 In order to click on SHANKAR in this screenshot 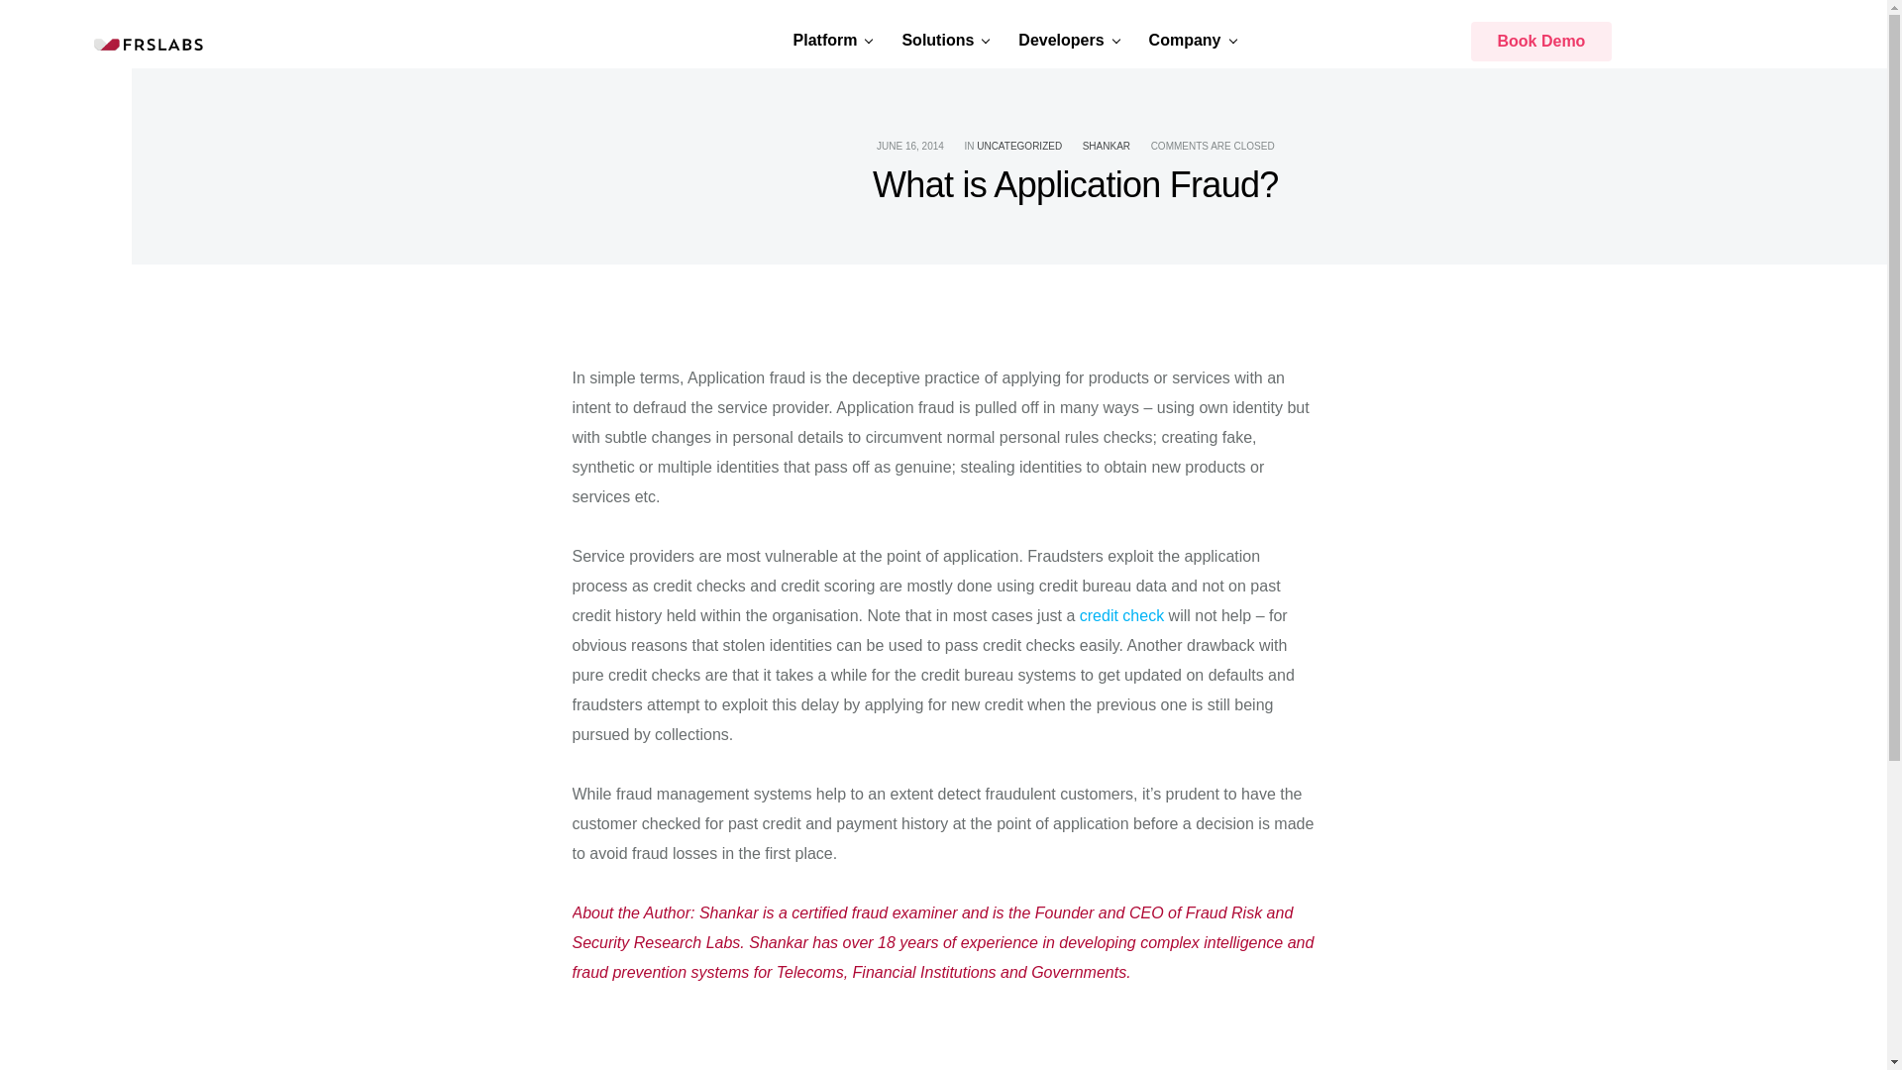, I will do `click(1106, 146)`.